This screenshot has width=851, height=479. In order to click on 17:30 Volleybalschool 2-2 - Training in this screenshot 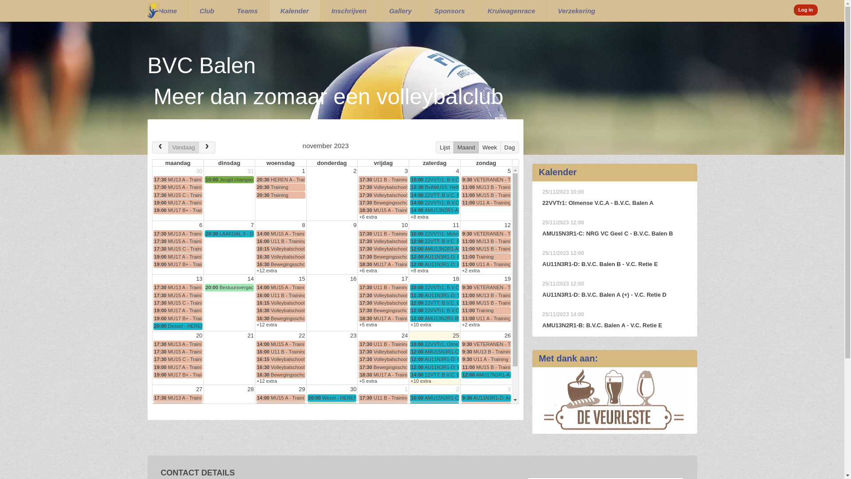, I will do `click(383, 406)`.